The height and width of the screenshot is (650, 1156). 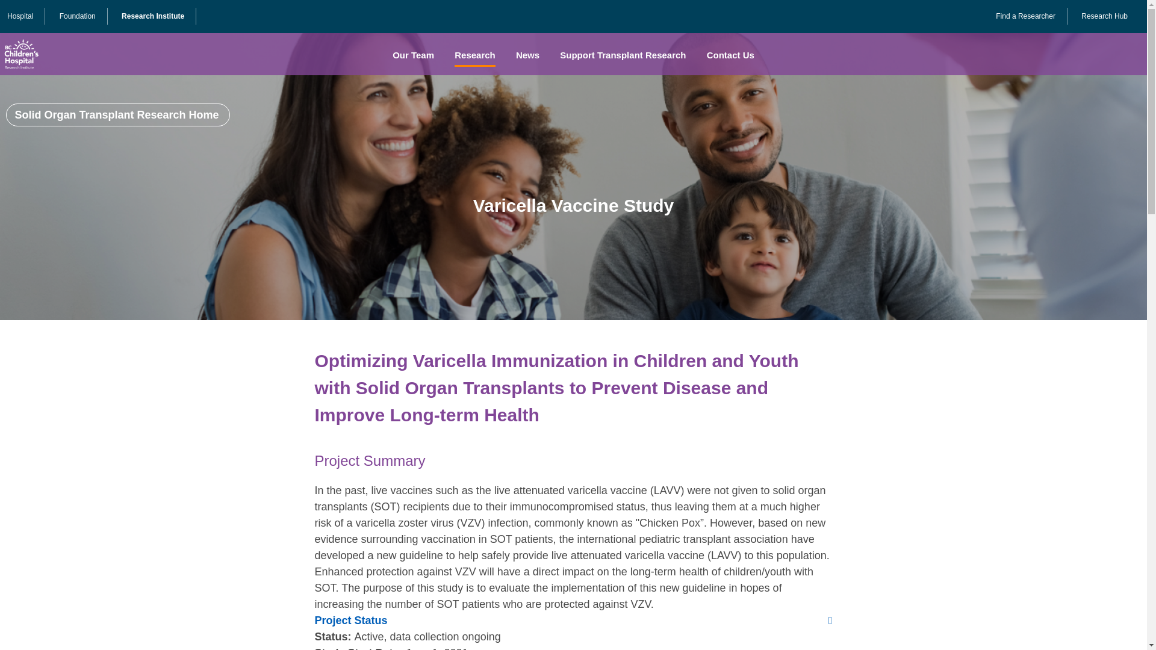 I want to click on Our Team, so click(x=413, y=55).